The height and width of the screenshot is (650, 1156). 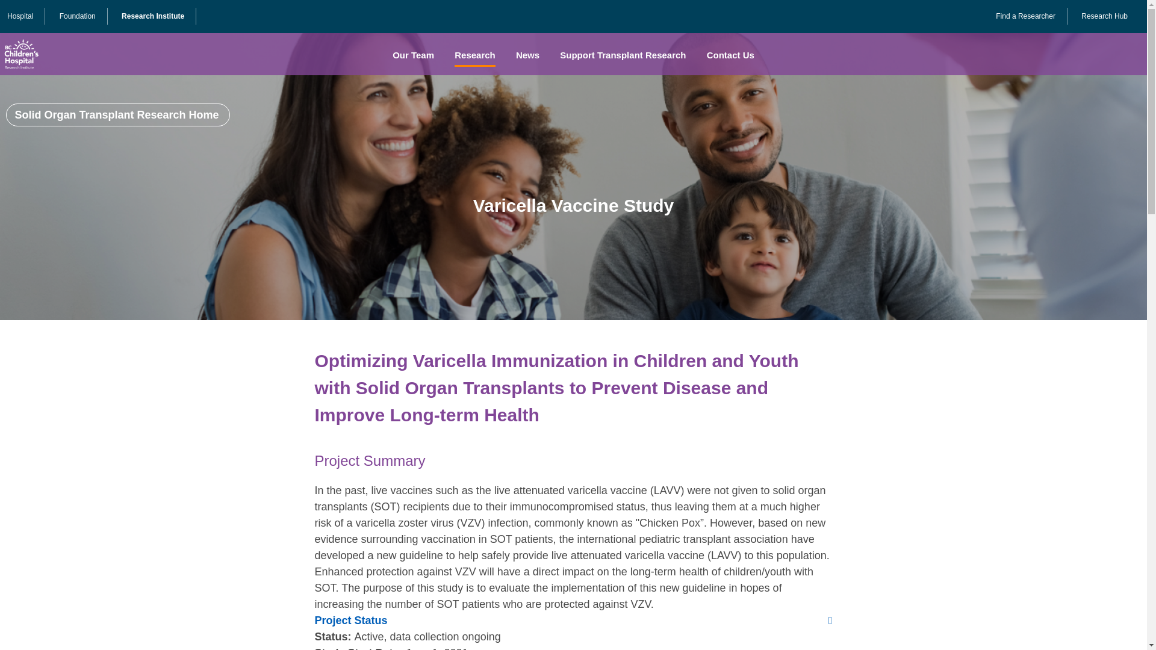 I want to click on Our Team, so click(x=413, y=55).